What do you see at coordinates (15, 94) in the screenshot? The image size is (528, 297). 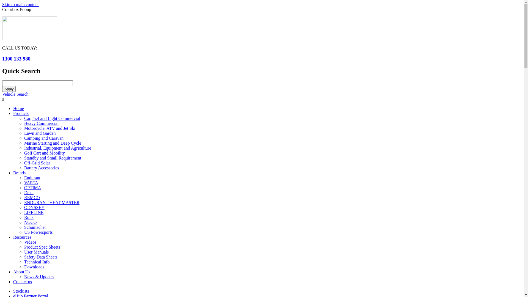 I see `Vehicle Search` at bounding box center [15, 94].